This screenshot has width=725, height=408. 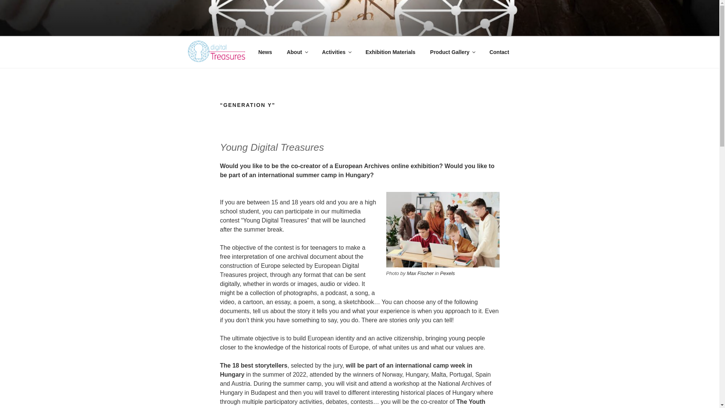 What do you see at coordinates (452, 52) in the screenshot?
I see `Product Gallery` at bounding box center [452, 52].